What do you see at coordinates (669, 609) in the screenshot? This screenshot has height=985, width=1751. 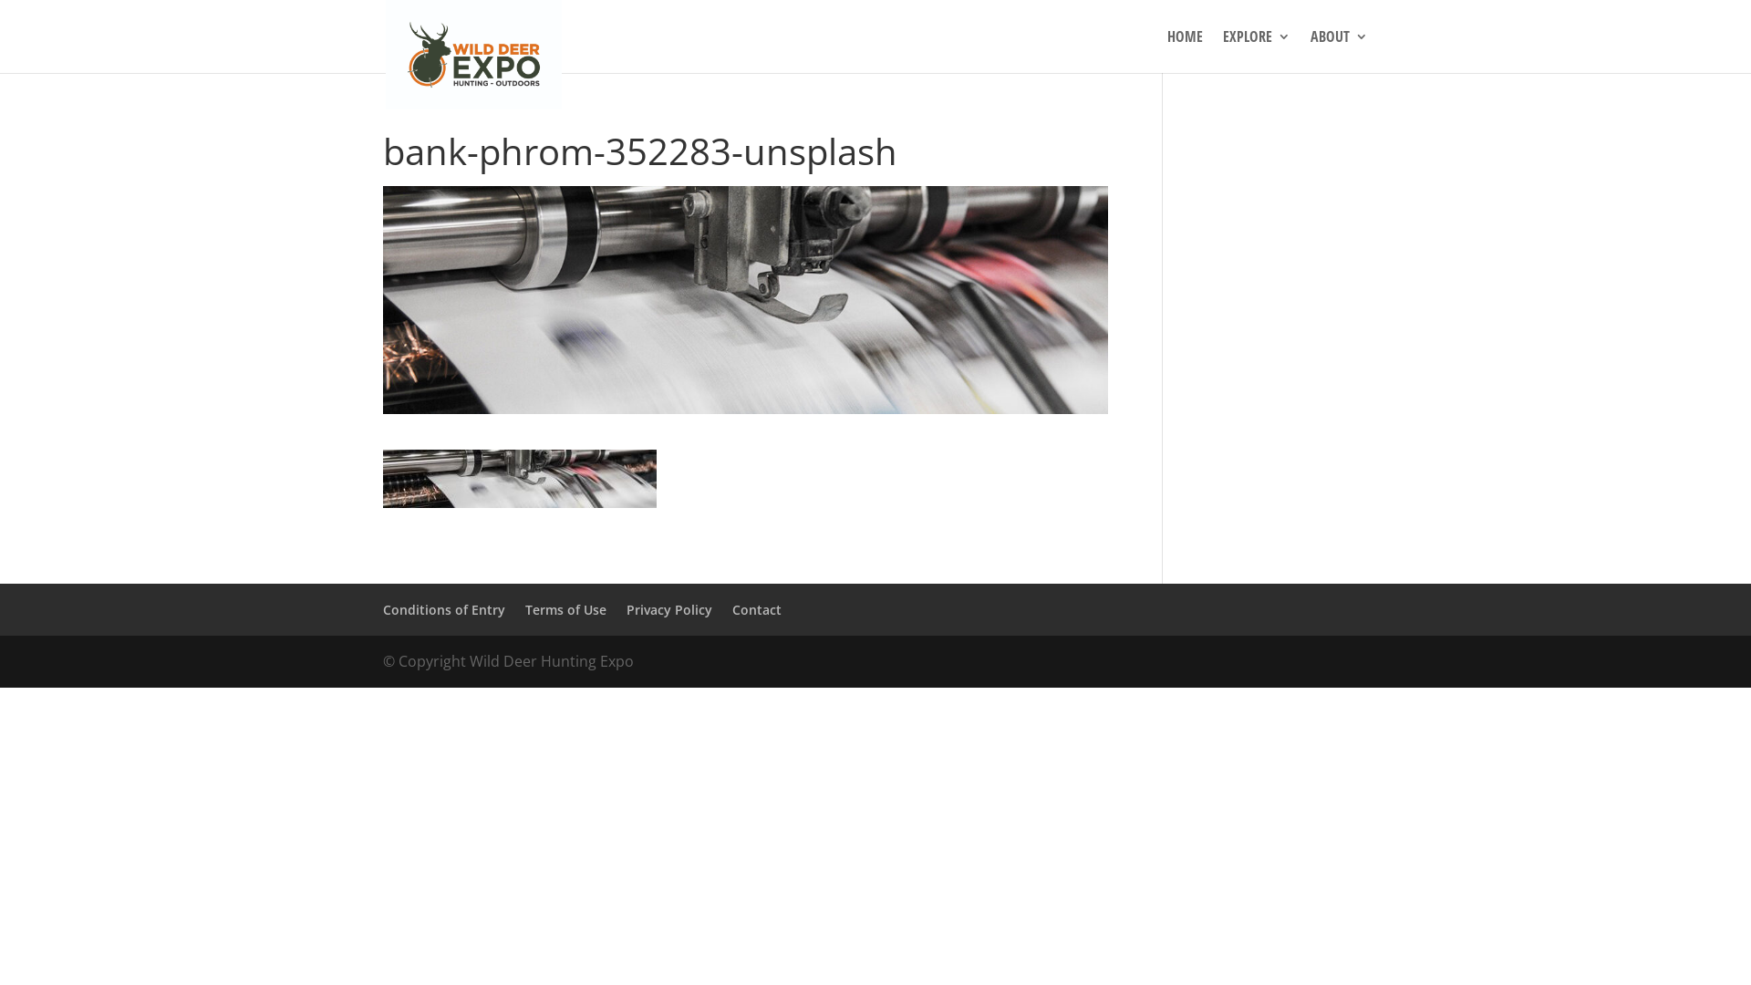 I see `Privacy Policy` at bounding box center [669, 609].